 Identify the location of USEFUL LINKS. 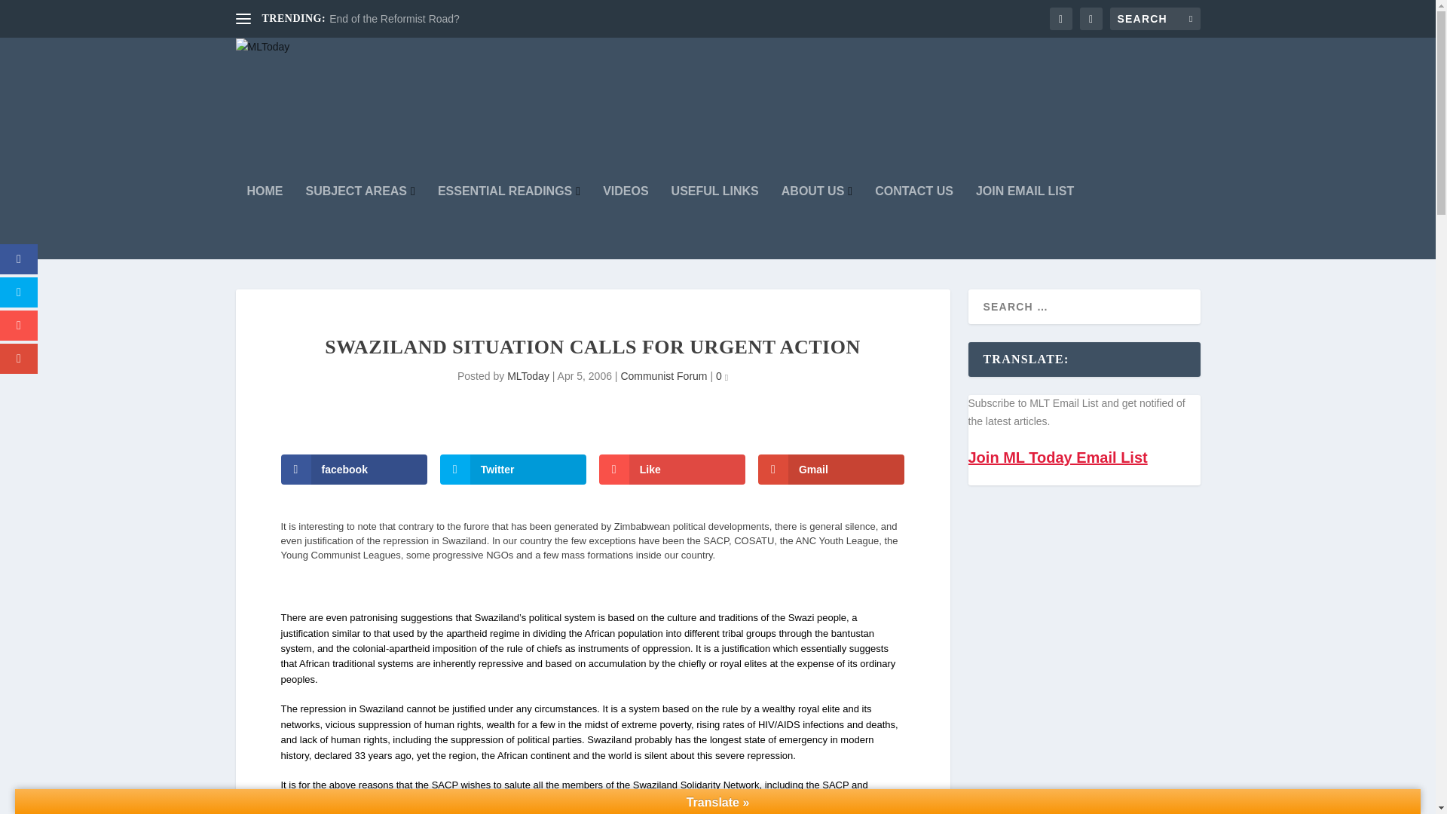
(714, 222).